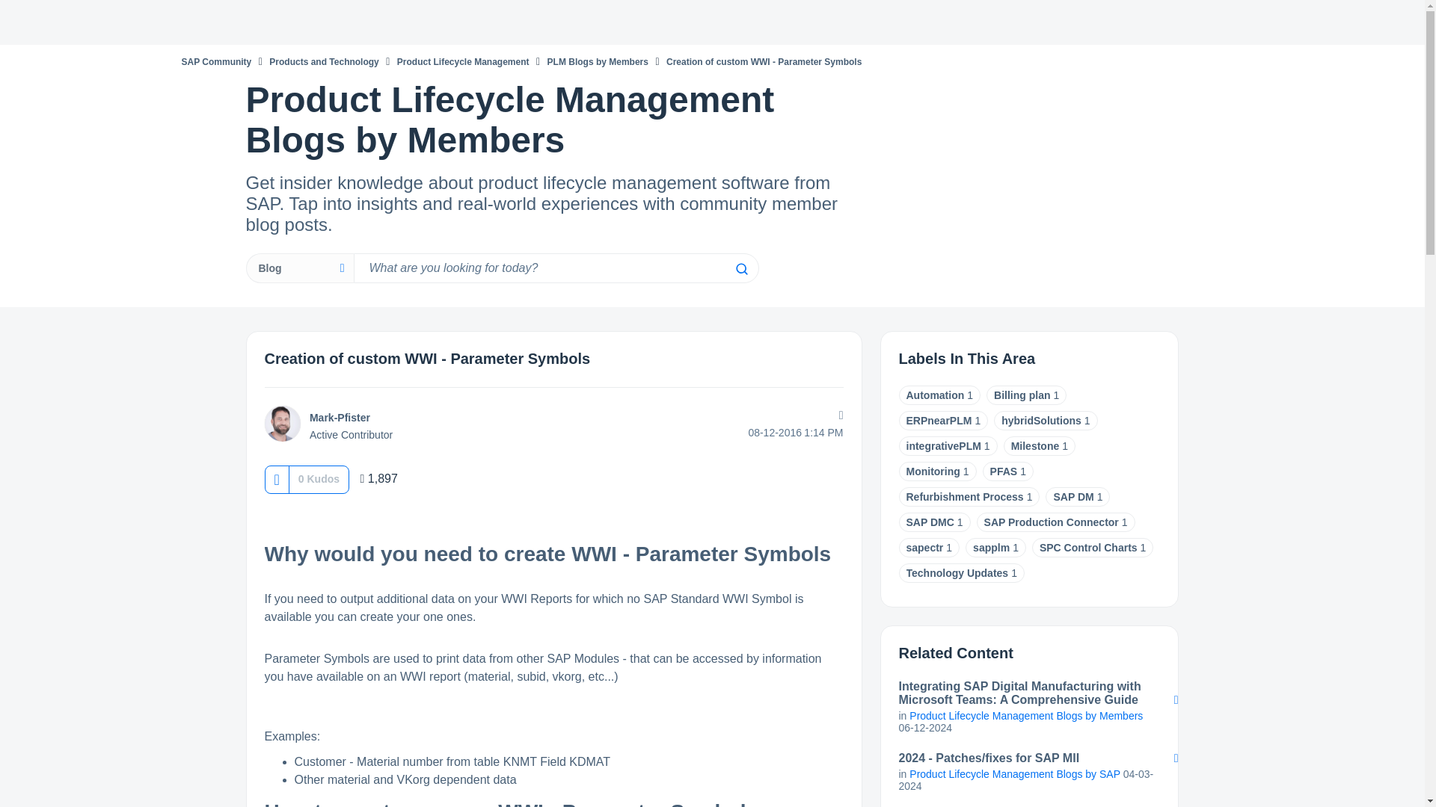  What do you see at coordinates (324, 61) in the screenshot?
I see `Products and Technology` at bounding box center [324, 61].